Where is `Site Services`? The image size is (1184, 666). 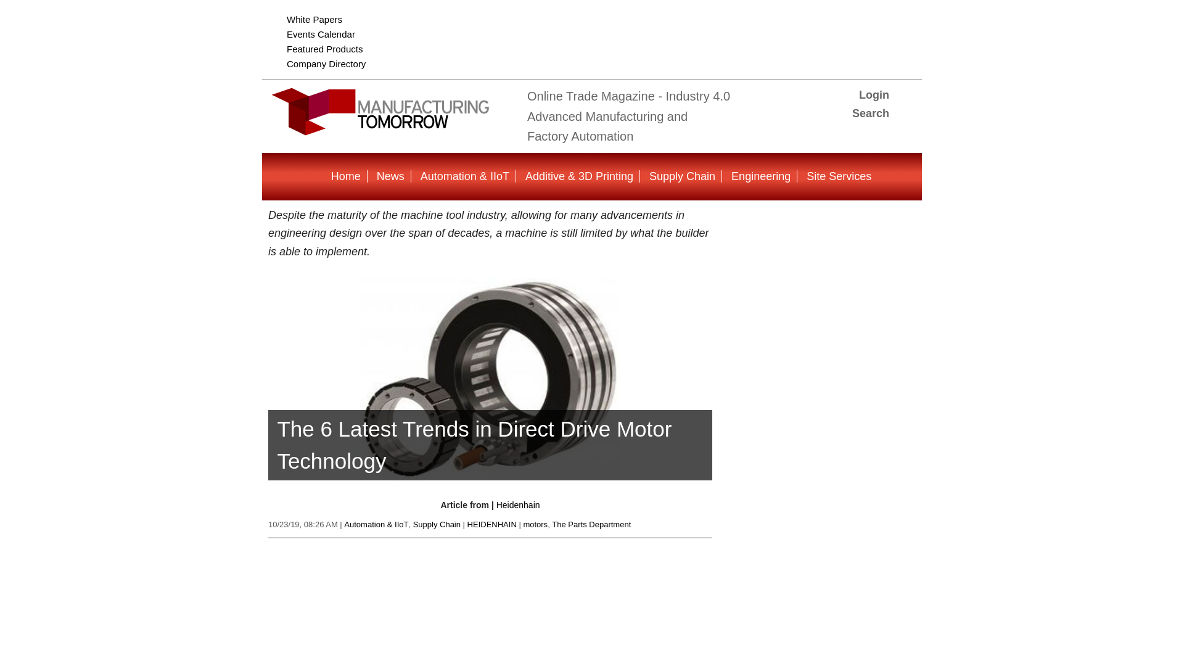 Site Services is located at coordinates (839, 176).